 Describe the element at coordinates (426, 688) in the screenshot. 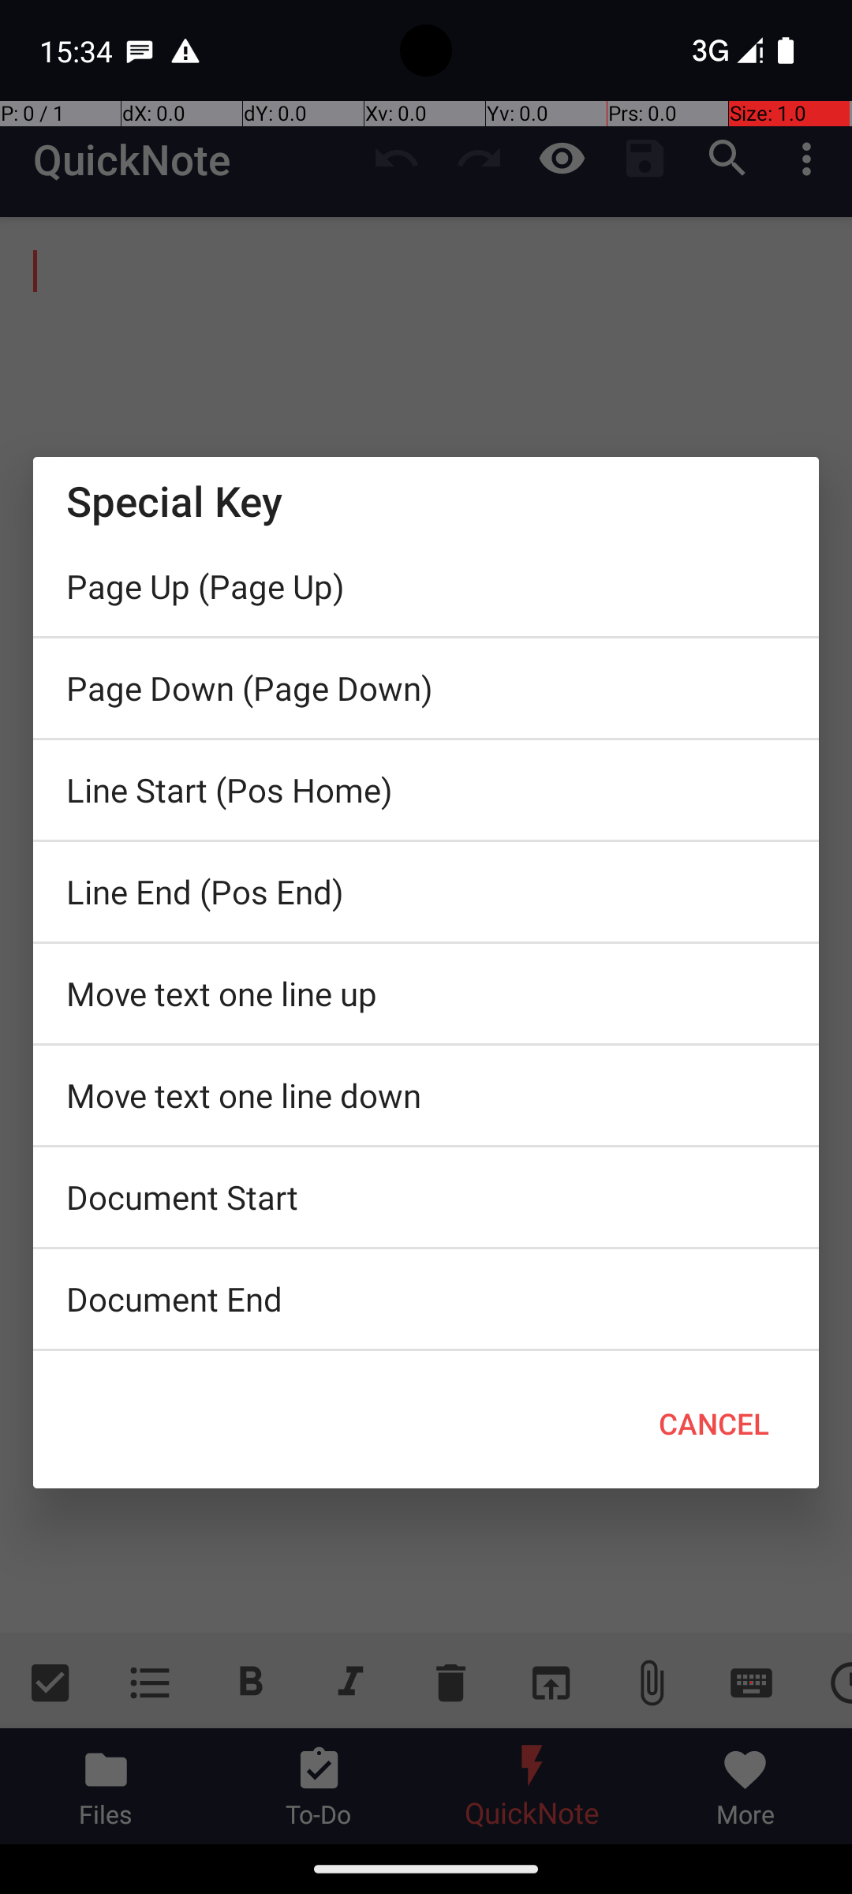

I see `Page Down (Page Down)` at that location.